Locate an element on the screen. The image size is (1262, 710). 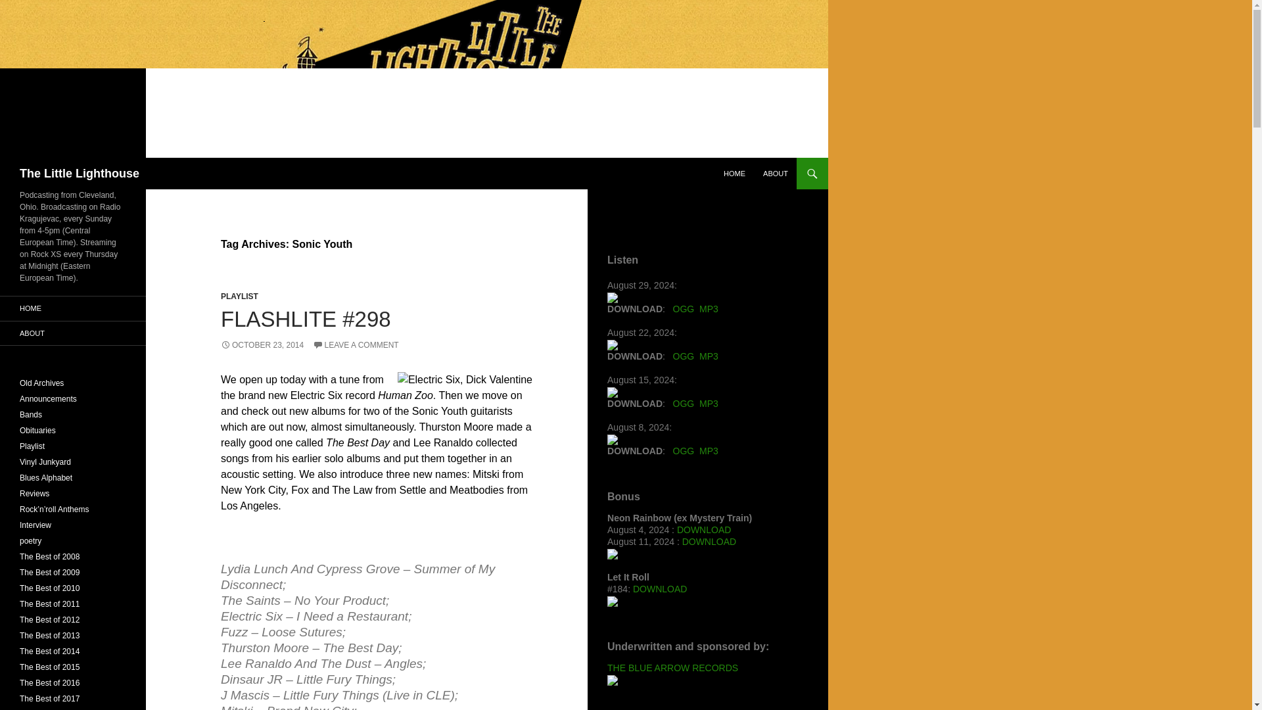
HOME is located at coordinates (734, 174).